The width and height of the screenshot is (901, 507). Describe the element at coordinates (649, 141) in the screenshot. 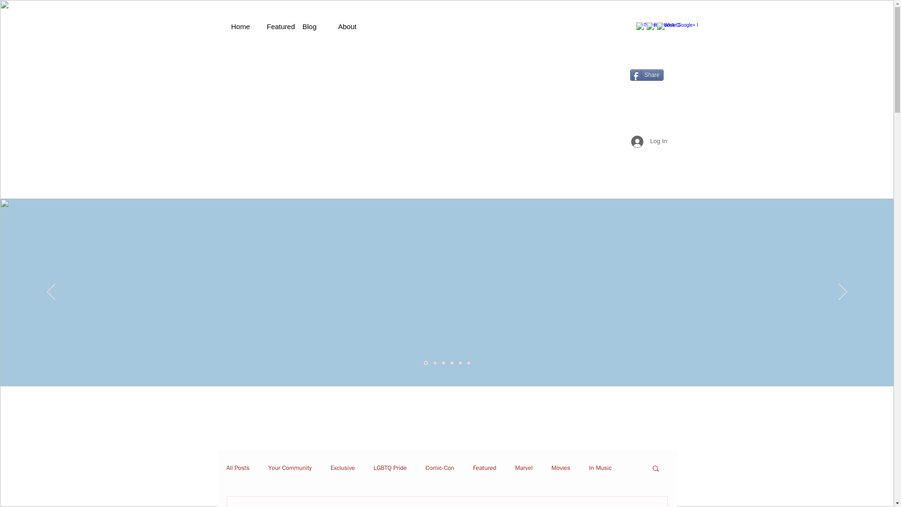

I see `Log In` at that location.